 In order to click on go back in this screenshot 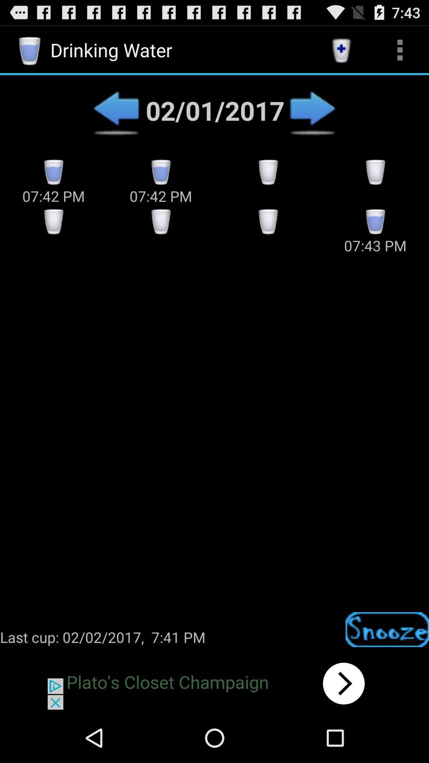, I will do `click(116, 110)`.